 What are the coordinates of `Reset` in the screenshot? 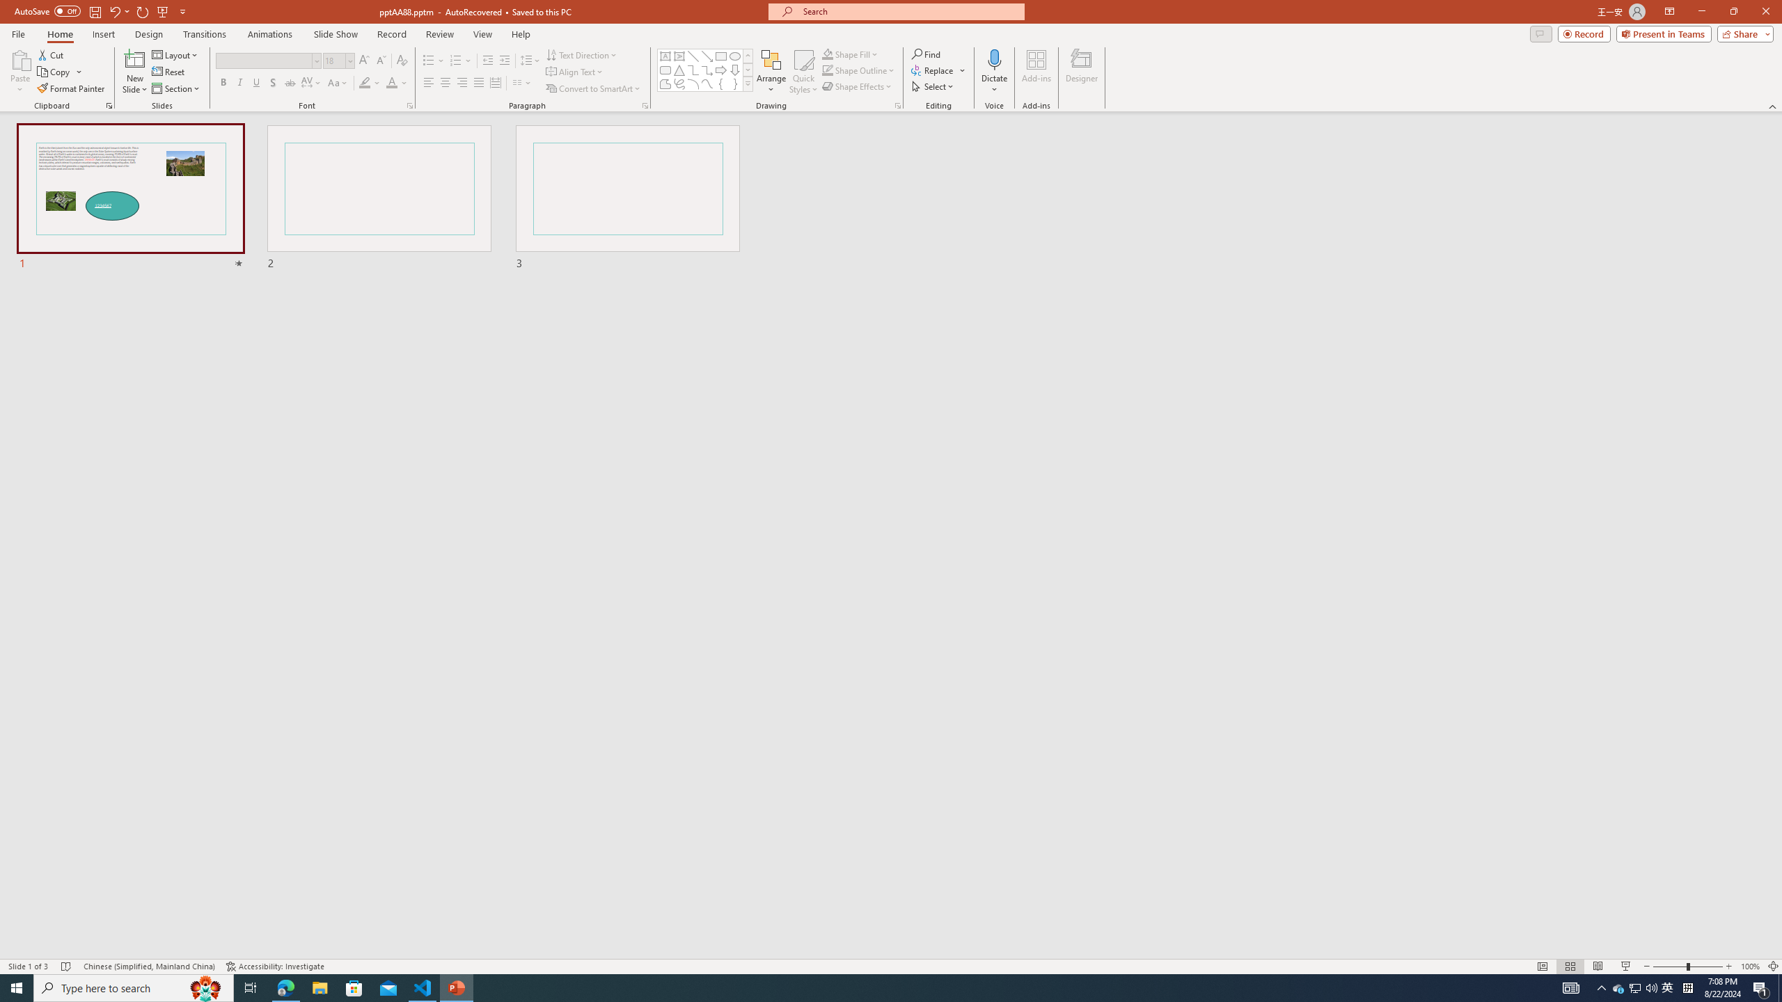 It's located at (169, 72).